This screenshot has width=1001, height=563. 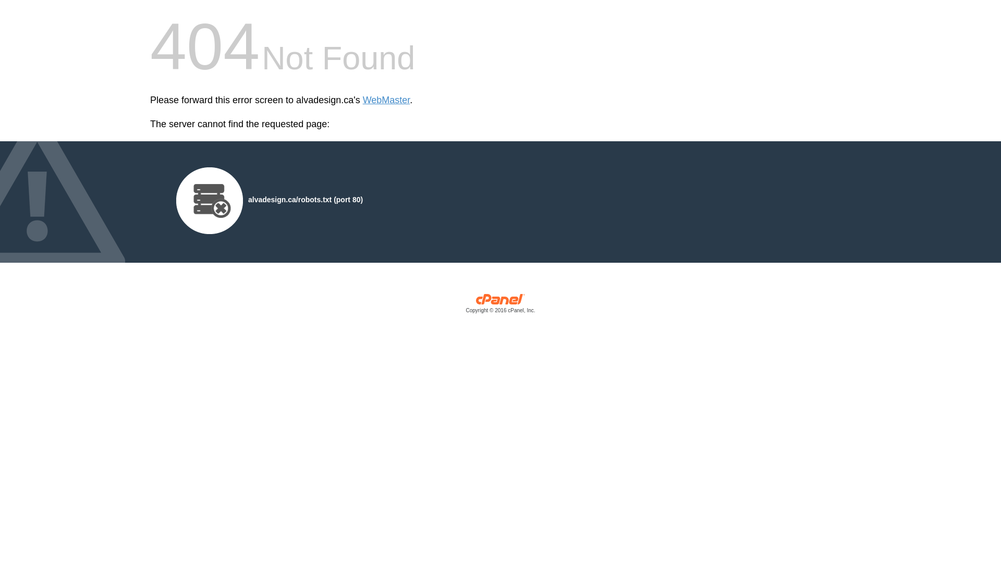 I want to click on WebMaster, so click(x=387, y=100).